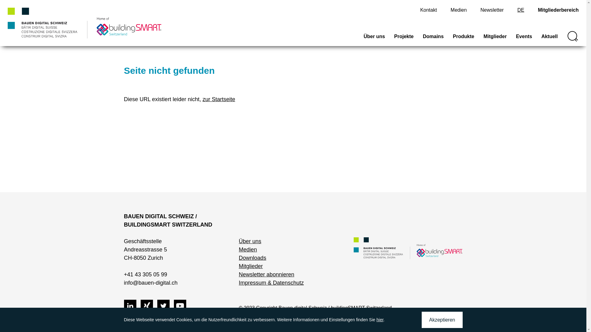  Describe the element at coordinates (219, 99) in the screenshot. I see `zur Startseite` at that location.